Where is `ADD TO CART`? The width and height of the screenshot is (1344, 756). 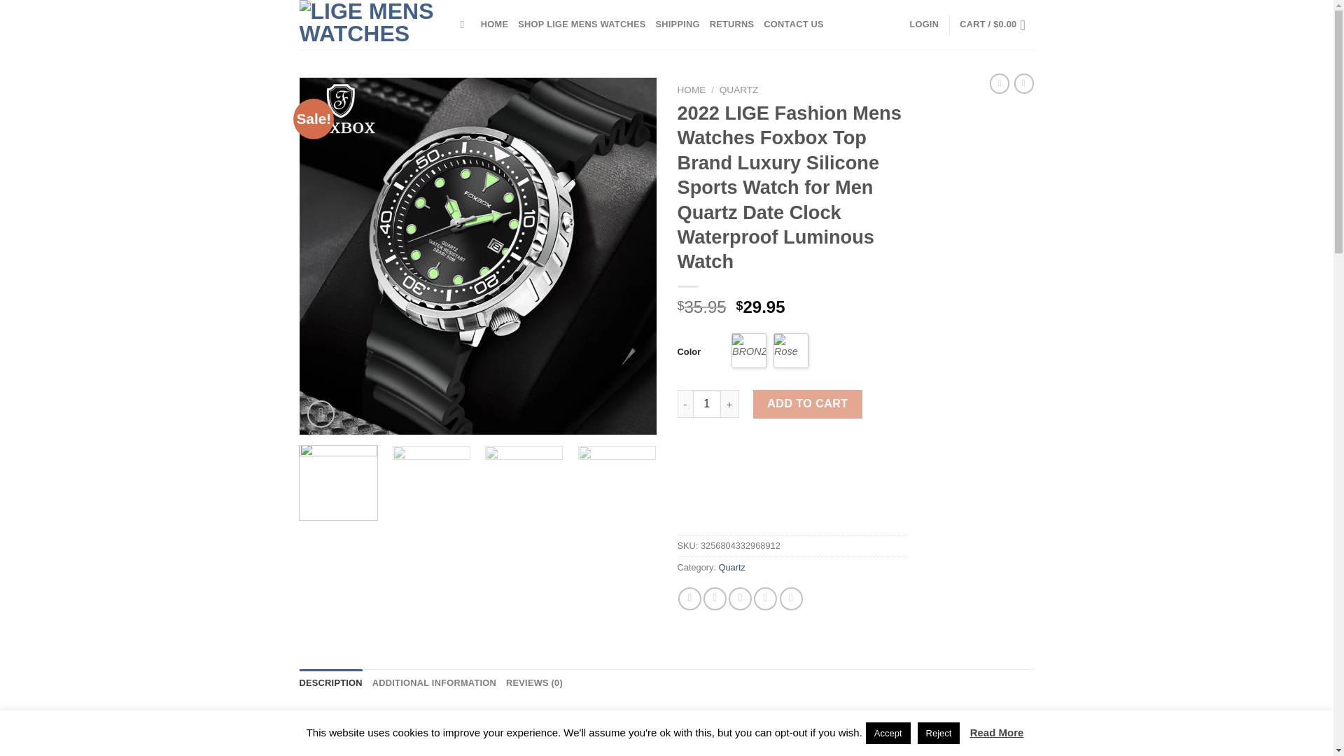 ADD TO CART is located at coordinates (808, 404).